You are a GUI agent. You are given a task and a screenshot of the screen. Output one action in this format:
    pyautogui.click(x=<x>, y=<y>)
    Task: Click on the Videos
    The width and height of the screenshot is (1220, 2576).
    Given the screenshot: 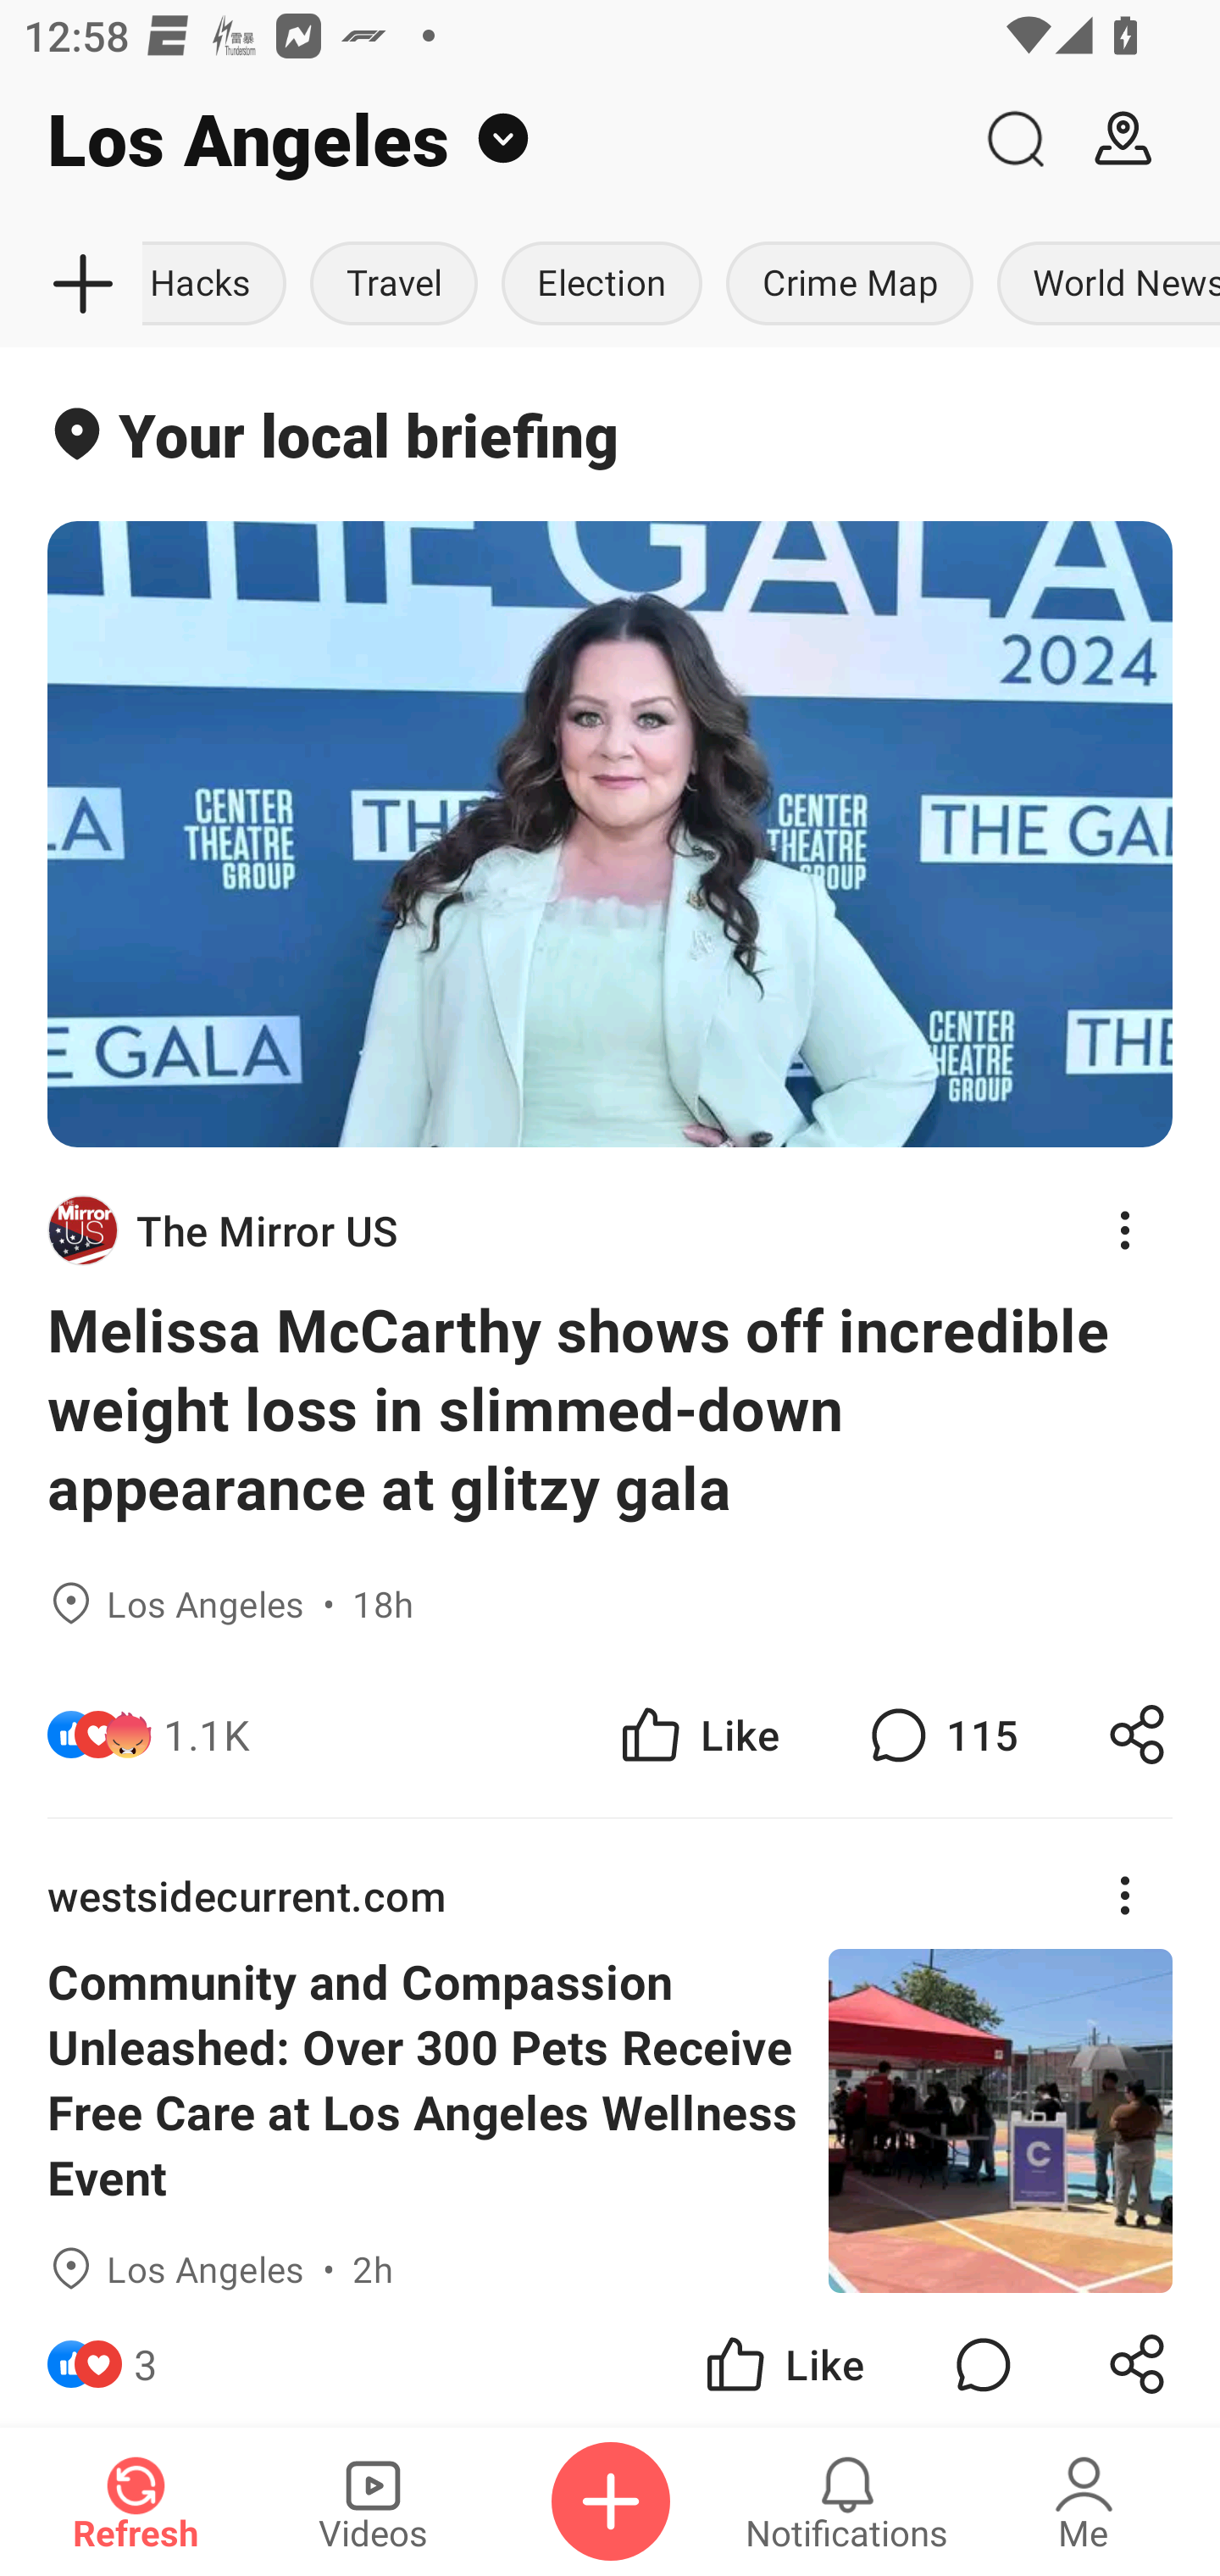 What is the action you would take?
    pyautogui.click(x=373, y=2501)
    